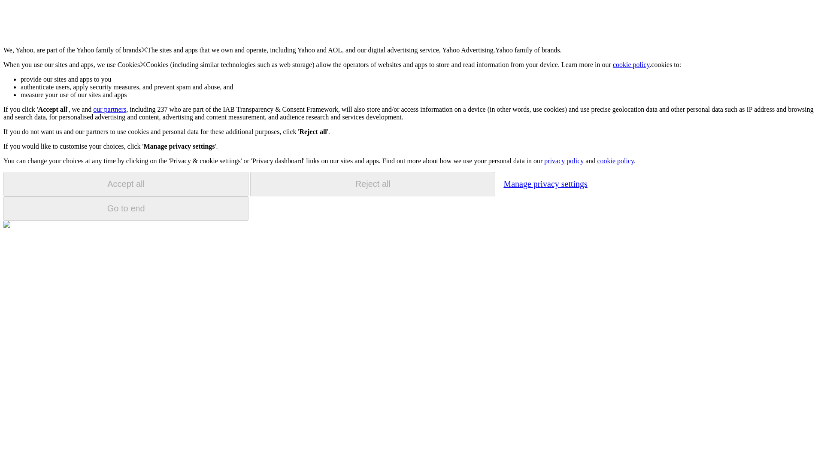 Image resolution: width=824 pixels, height=464 pixels. I want to click on Go to end, so click(126, 208).